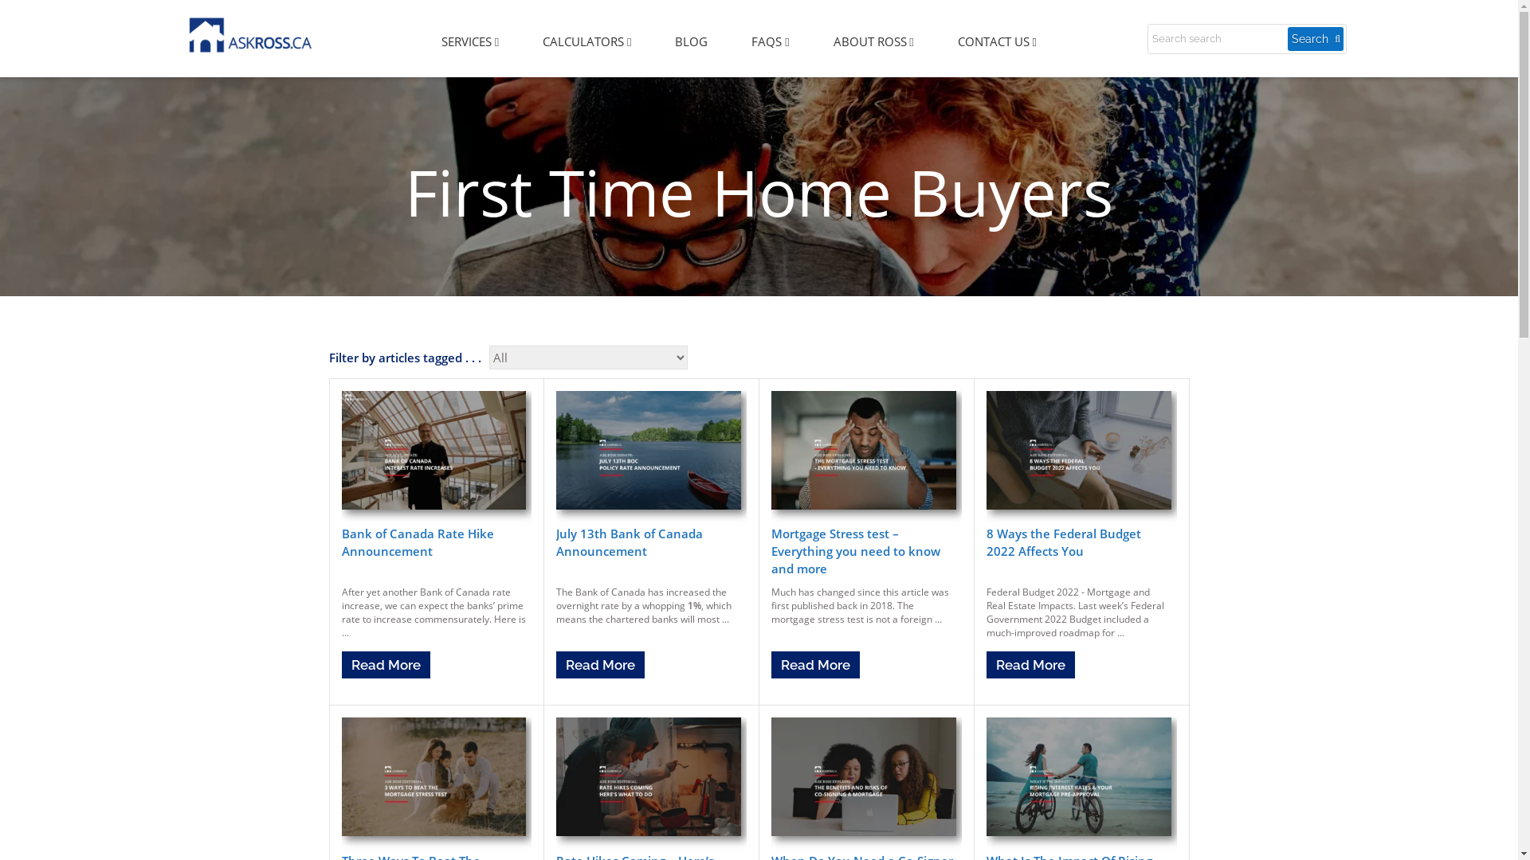 The height and width of the screenshot is (860, 1530). I want to click on home, so click(251, 37).